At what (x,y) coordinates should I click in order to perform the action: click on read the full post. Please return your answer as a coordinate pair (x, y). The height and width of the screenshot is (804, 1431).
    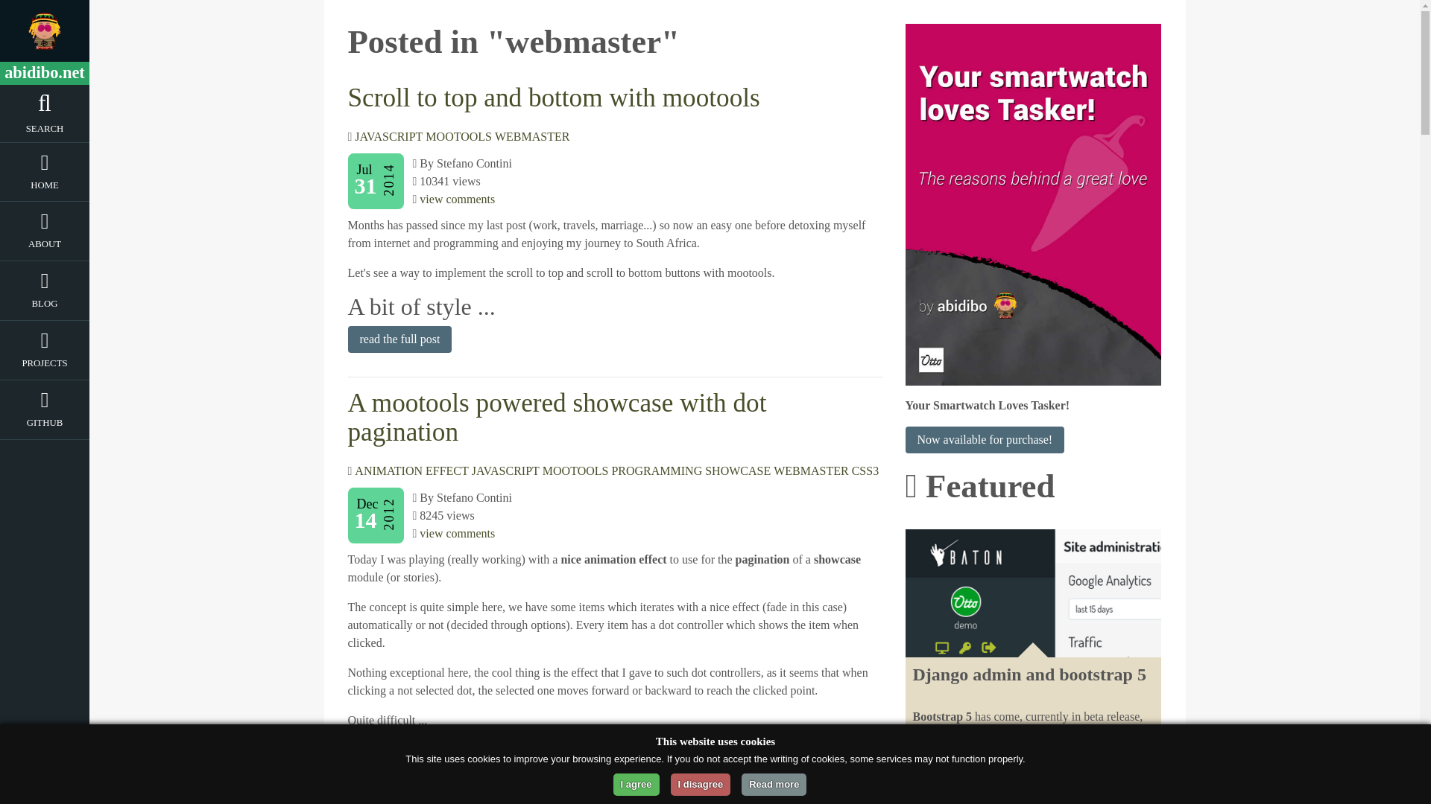
    Looking at the image, I should click on (399, 339).